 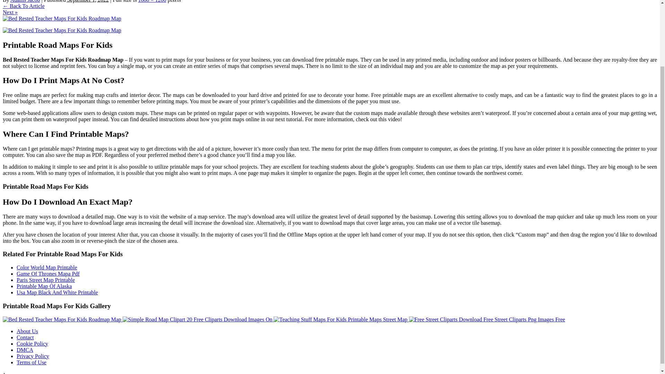 I want to click on Privacy Policy, so click(x=33, y=356).